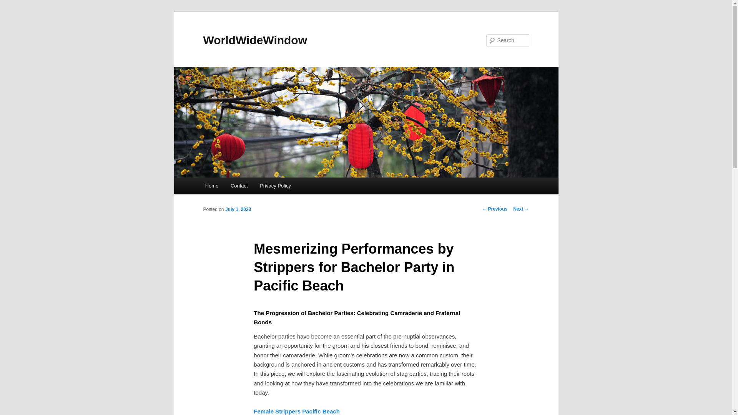 Image resolution: width=738 pixels, height=415 pixels. What do you see at coordinates (297, 411) in the screenshot?
I see `Female Strippers Pacific Beach` at bounding box center [297, 411].